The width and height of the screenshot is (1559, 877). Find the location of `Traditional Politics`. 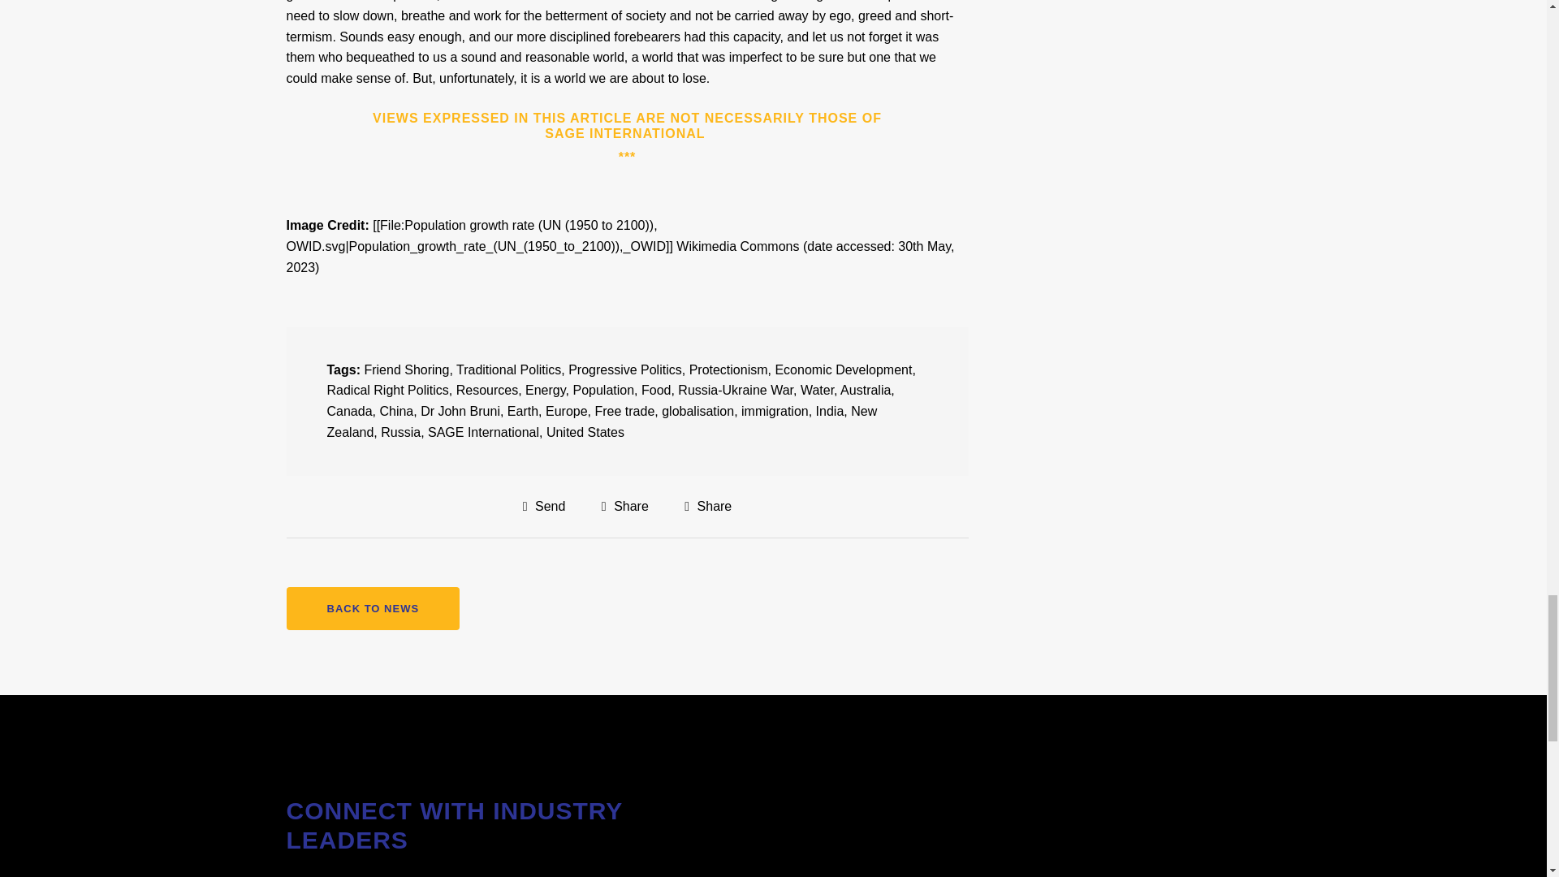

Traditional Politics is located at coordinates (508, 370).